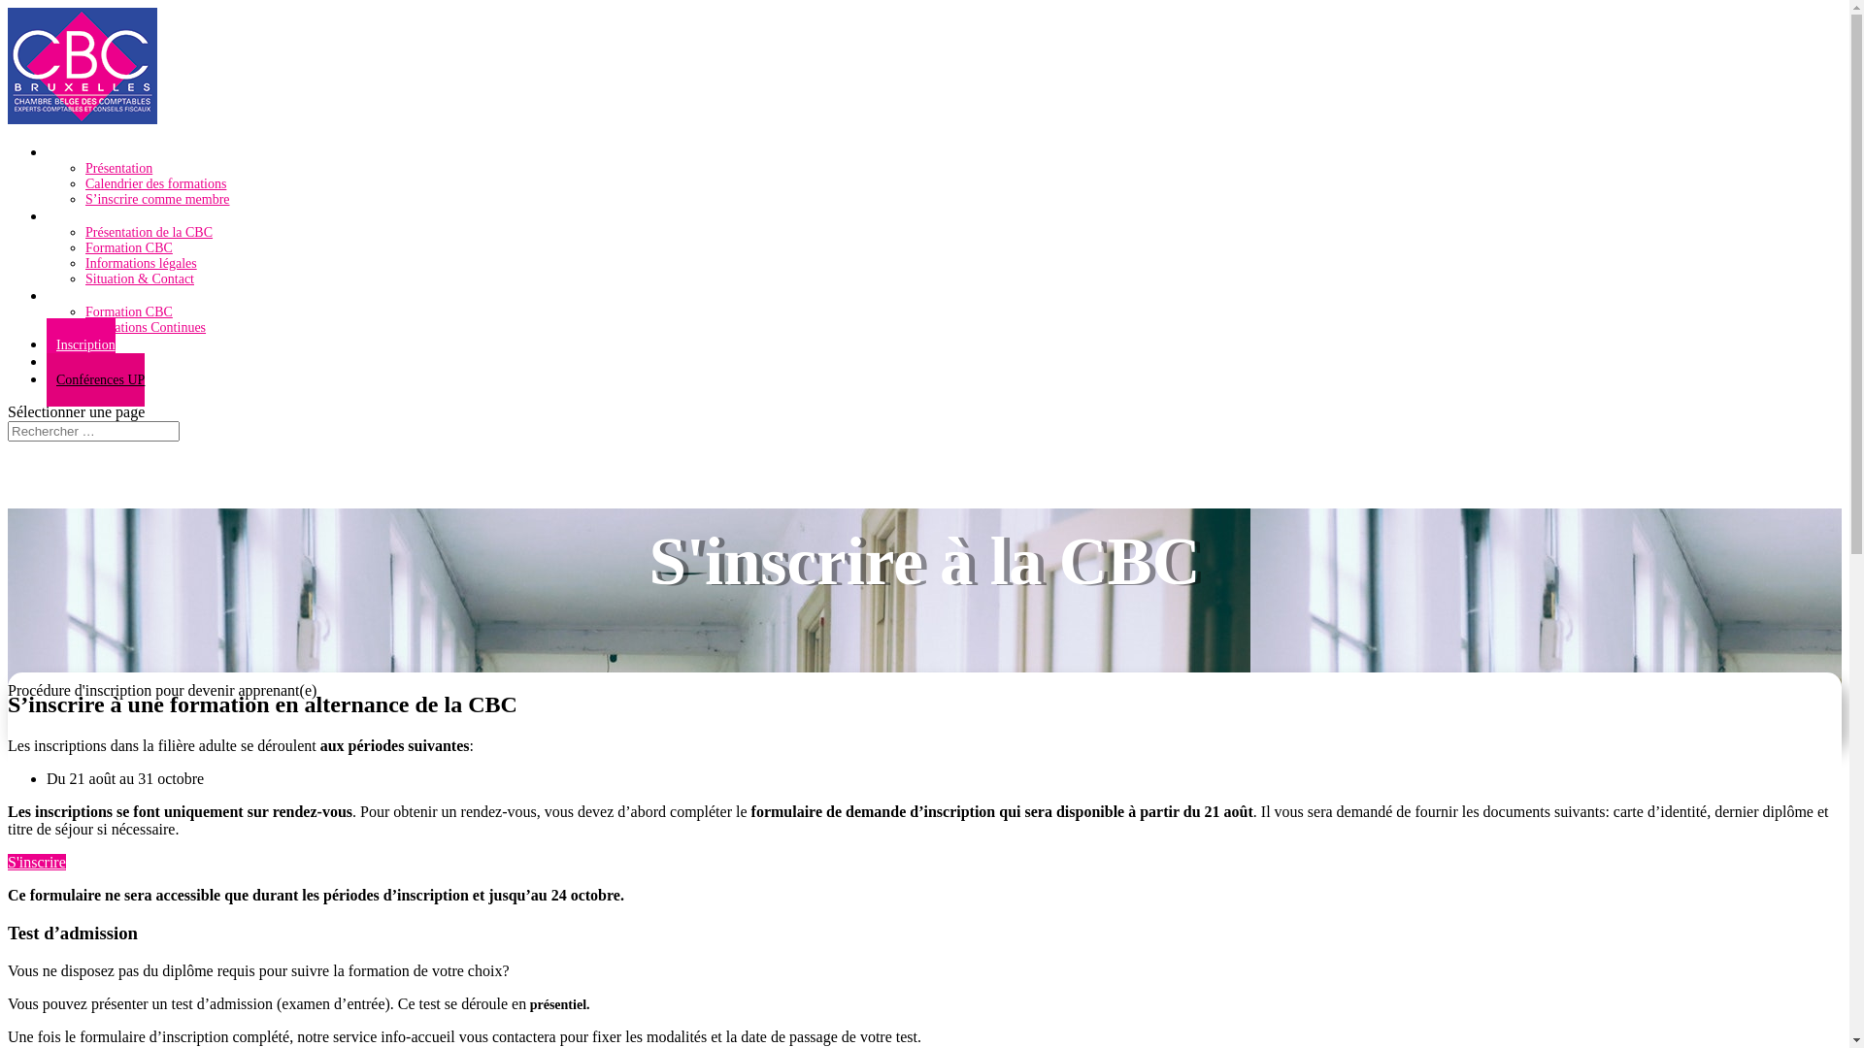  What do you see at coordinates (82, 345) in the screenshot?
I see `Inscription` at bounding box center [82, 345].